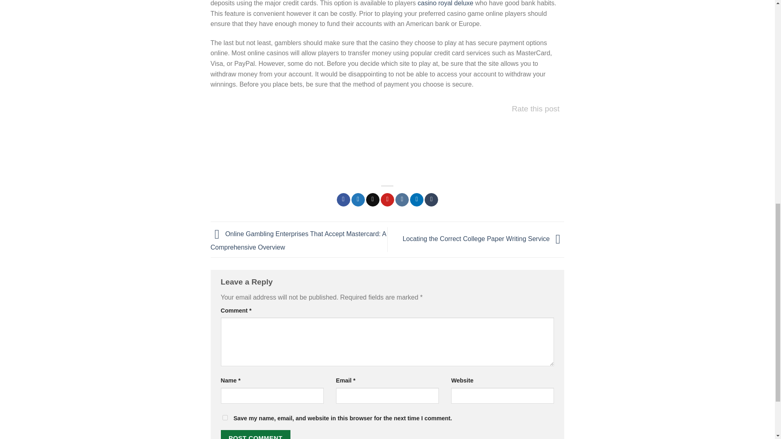 The height and width of the screenshot is (439, 781). I want to click on Locating the Correct College Paper Writing Service, so click(484, 239).